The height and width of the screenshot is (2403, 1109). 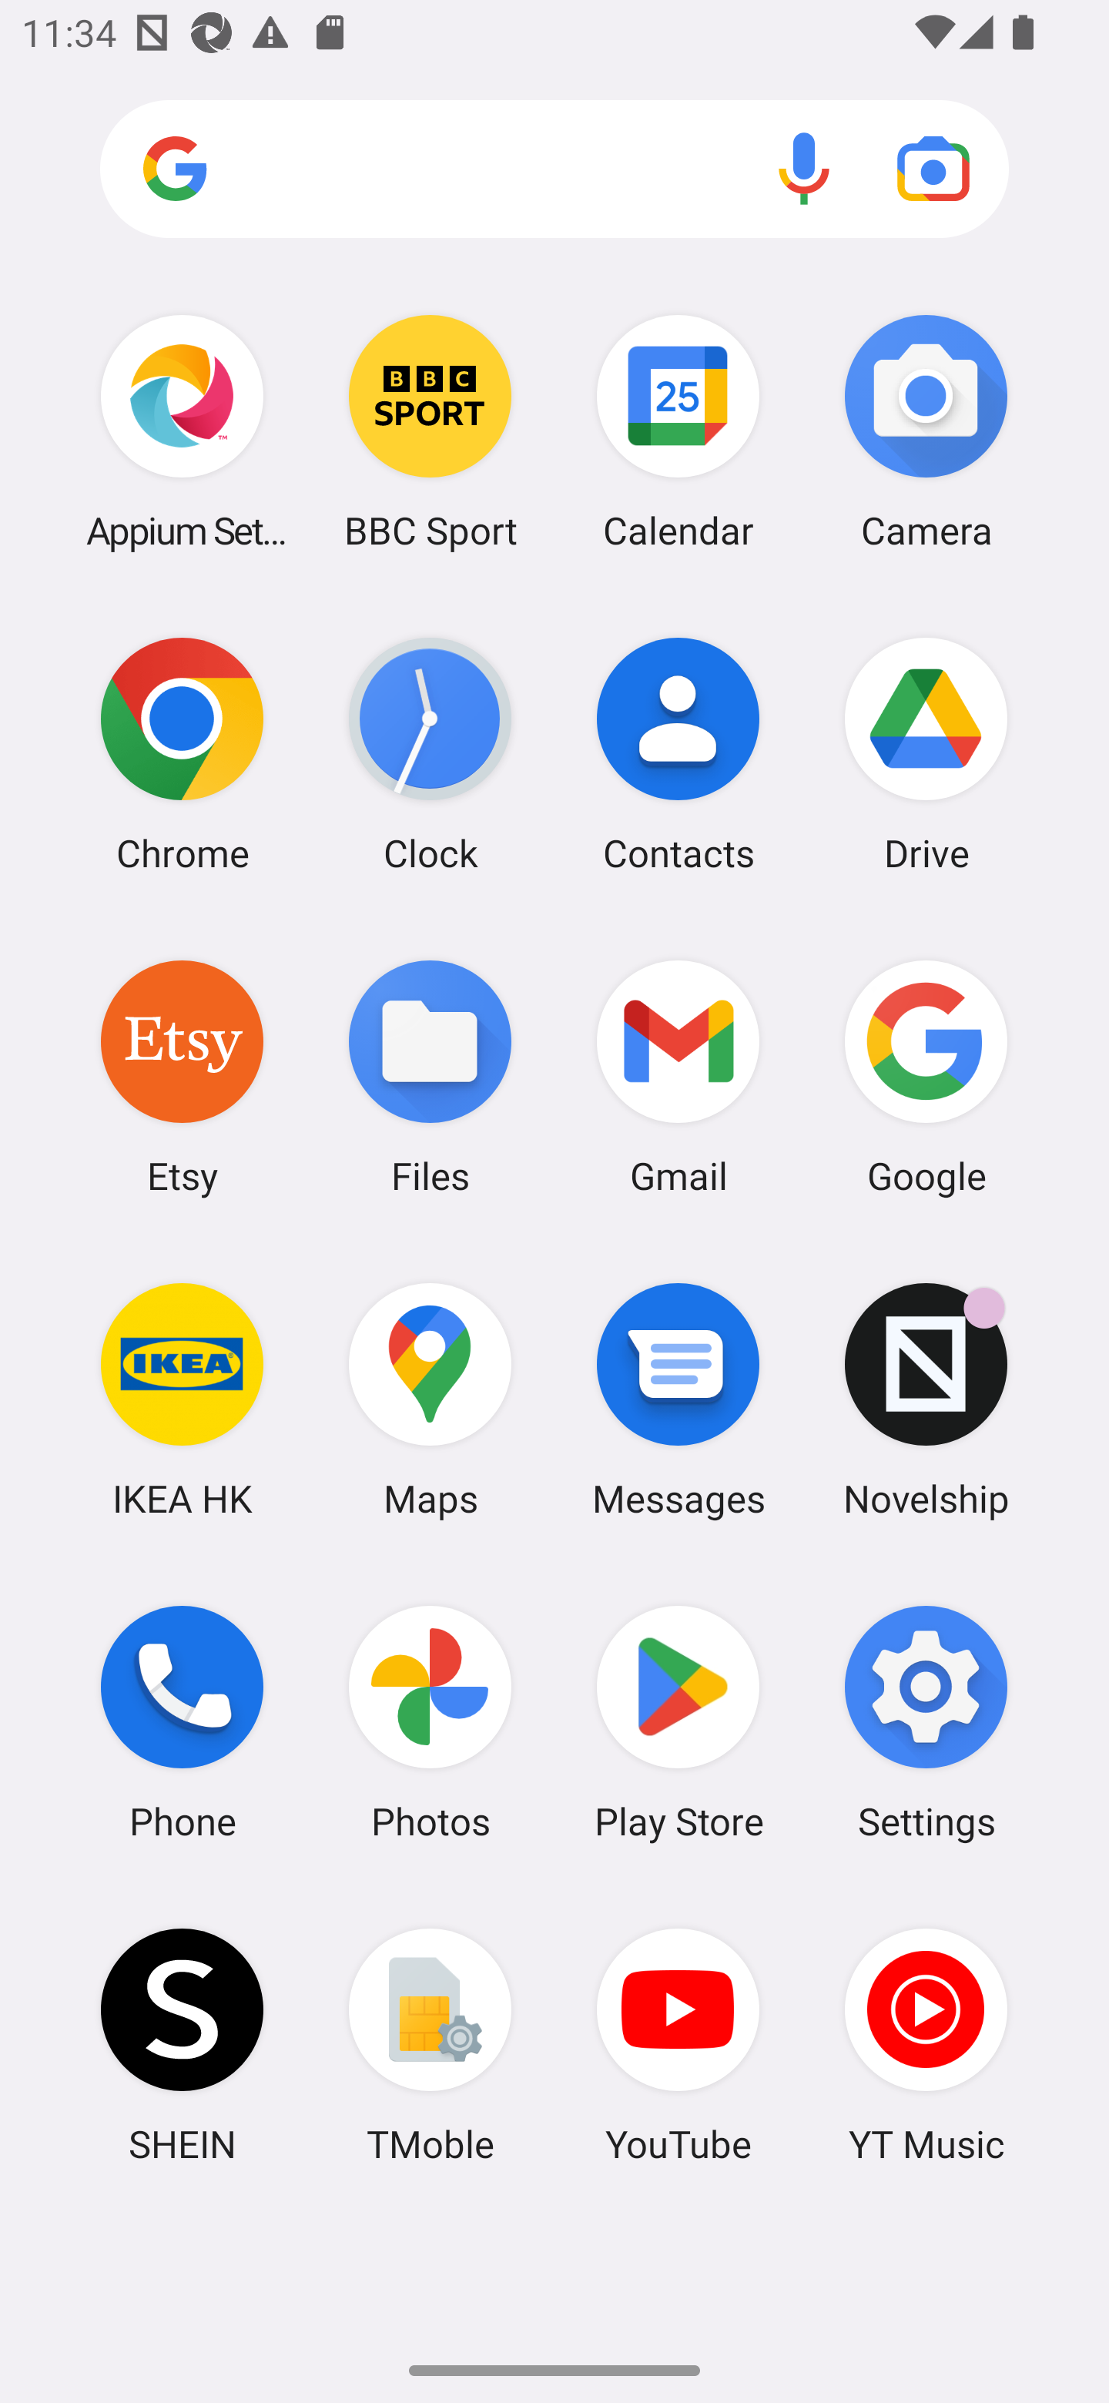 What do you see at coordinates (678, 2045) in the screenshot?
I see `YouTube` at bounding box center [678, 2045].